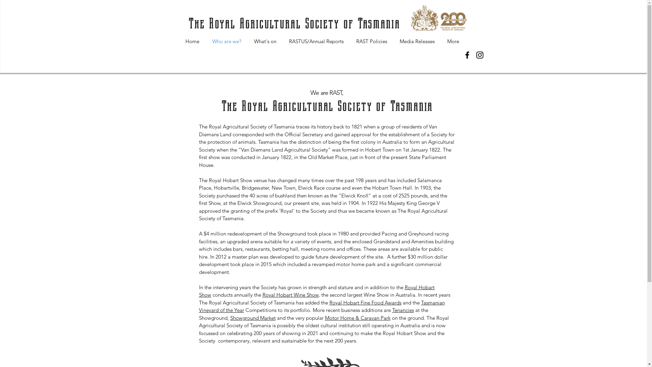 This screenshot has width=652, height=367. I want to click on Showground Market, so click(253, 318).